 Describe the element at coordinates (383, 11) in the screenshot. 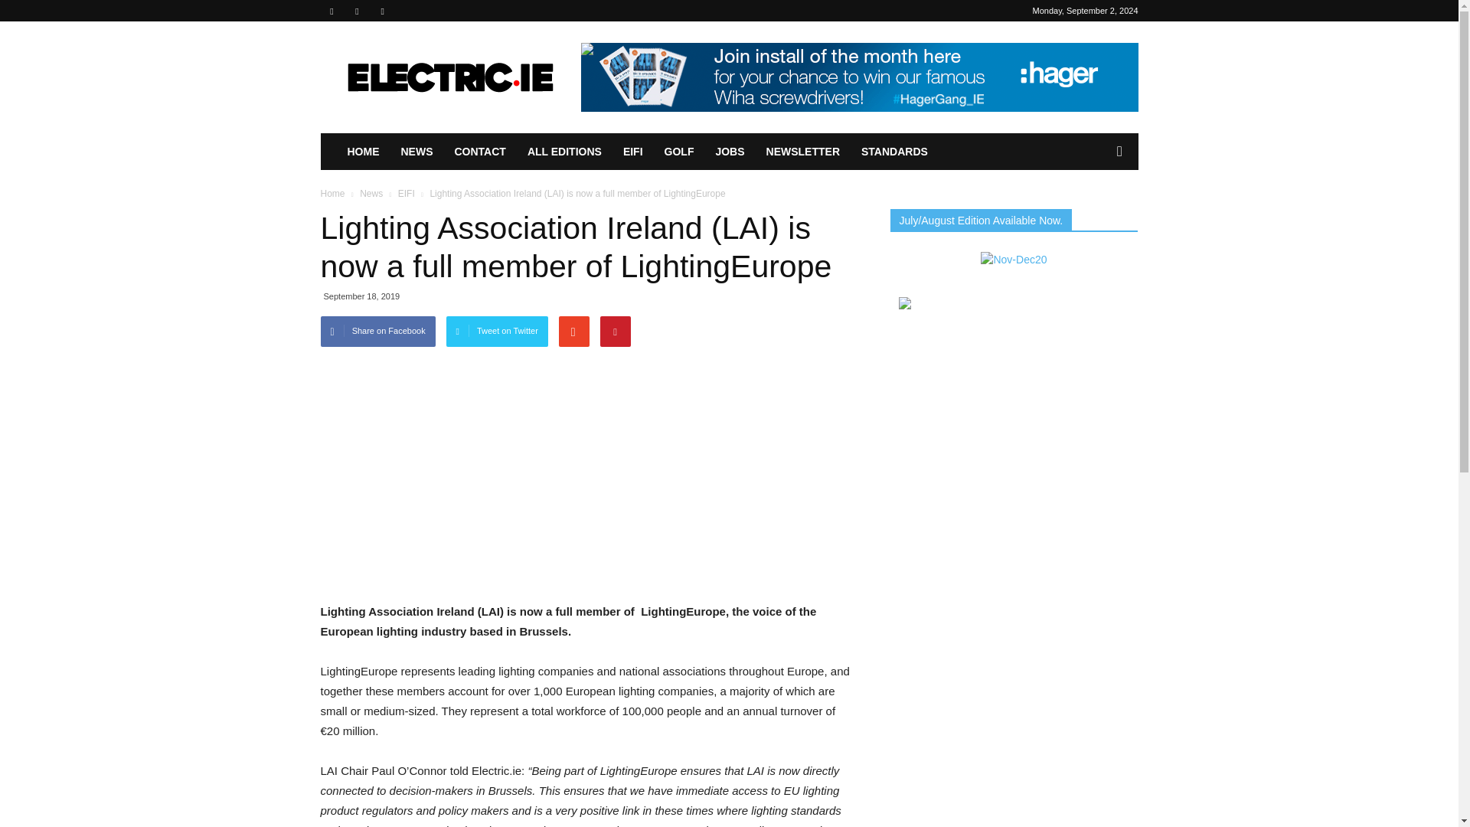

I see `Twitter` at that location.